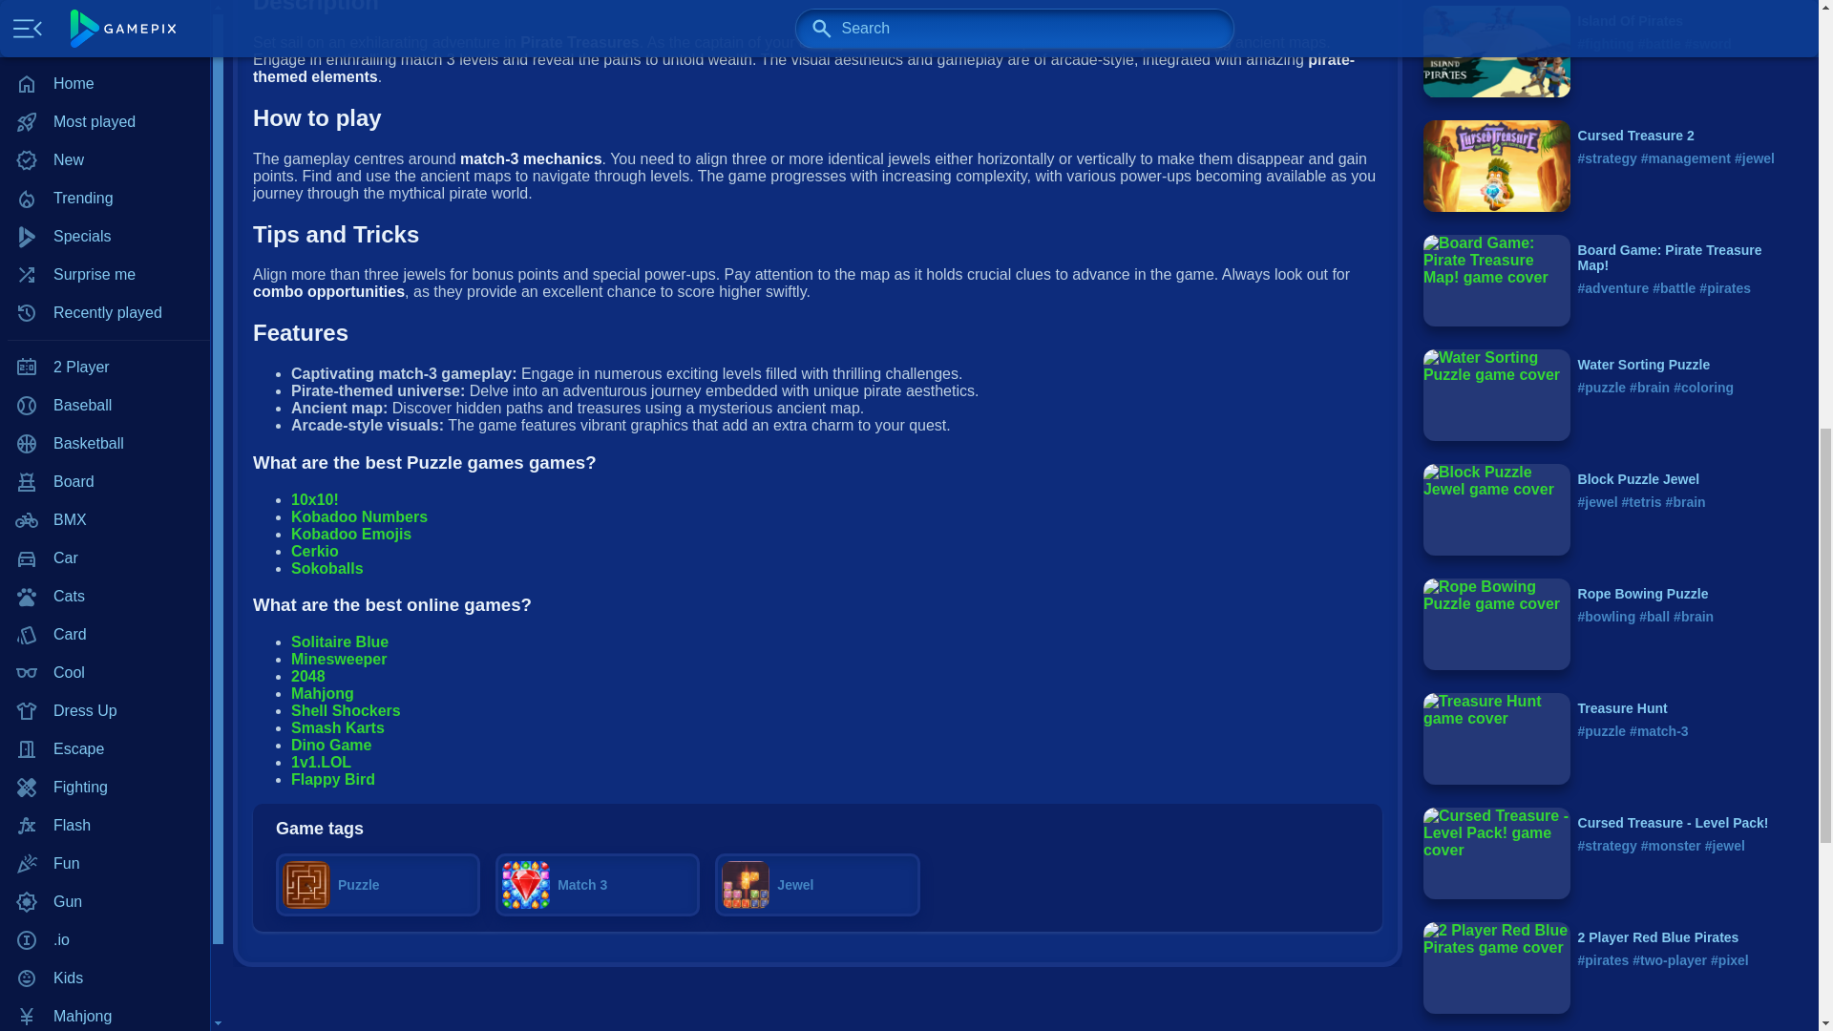 Image resolution: width=1833 pixels, height=1031 pixels. Describe the element at coordinates (105, 481) in the screenshot. I see `Zombie` at that location.